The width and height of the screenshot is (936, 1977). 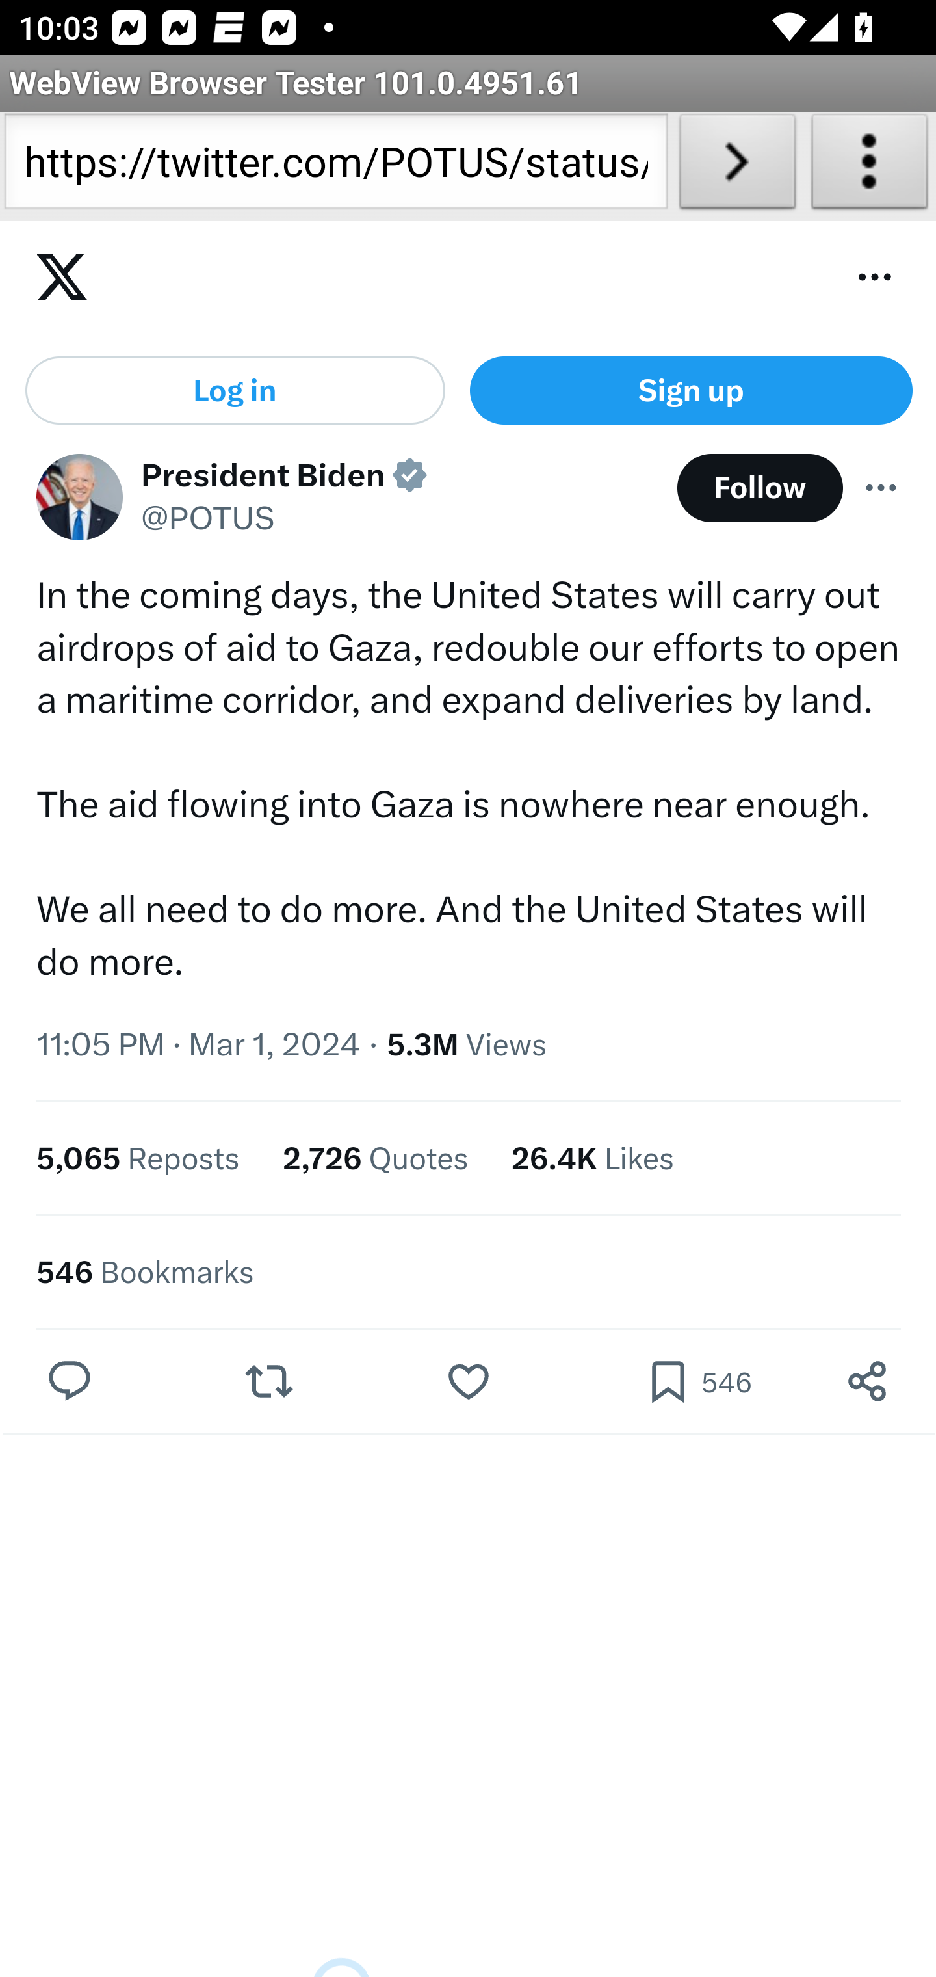 I want to click on Share post, so click(x=867, y=1385).